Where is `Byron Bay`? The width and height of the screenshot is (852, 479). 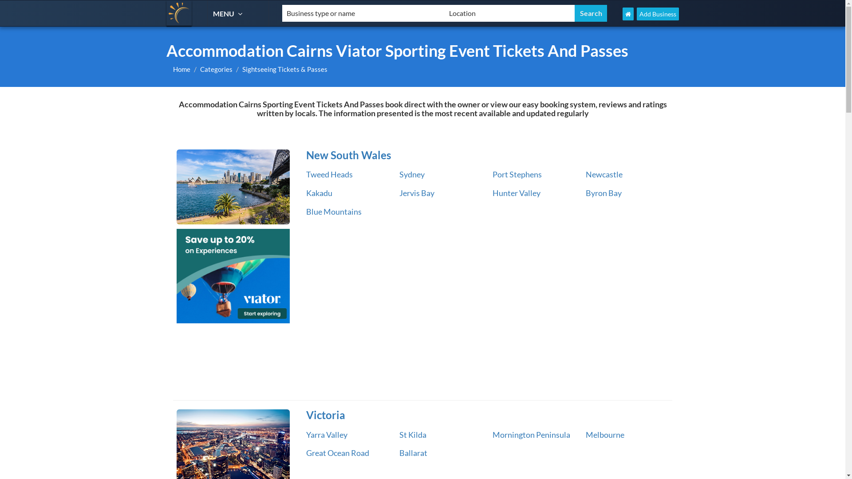 Byron Bay is located at coordinates (603, 193).